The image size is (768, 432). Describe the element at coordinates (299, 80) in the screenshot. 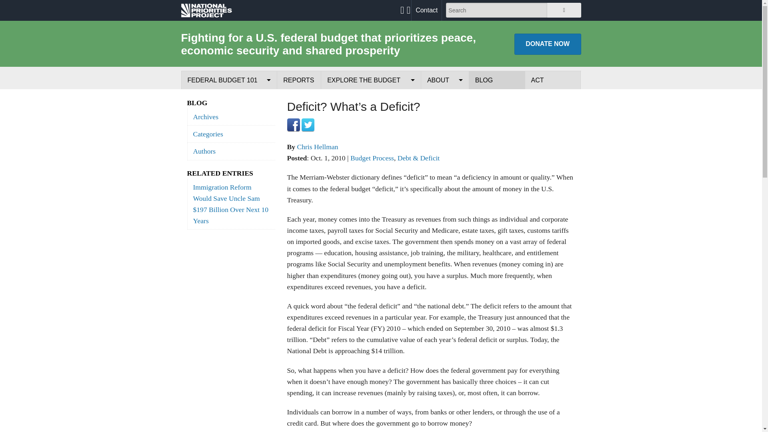

I see `REPORTS` at that location.